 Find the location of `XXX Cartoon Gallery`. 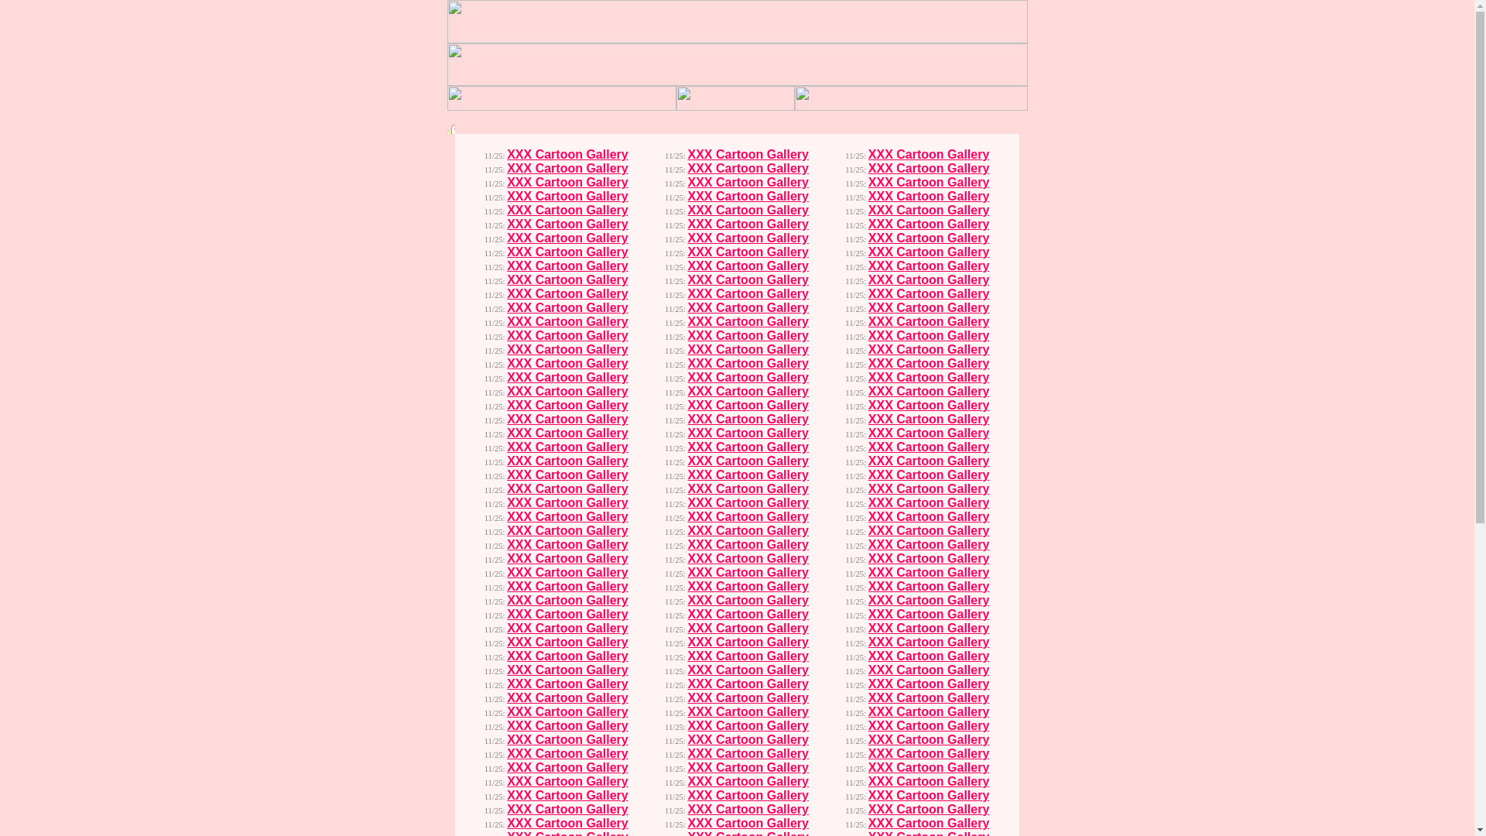

XXX Cartoon Gallery is located at coordinates (568, 503).